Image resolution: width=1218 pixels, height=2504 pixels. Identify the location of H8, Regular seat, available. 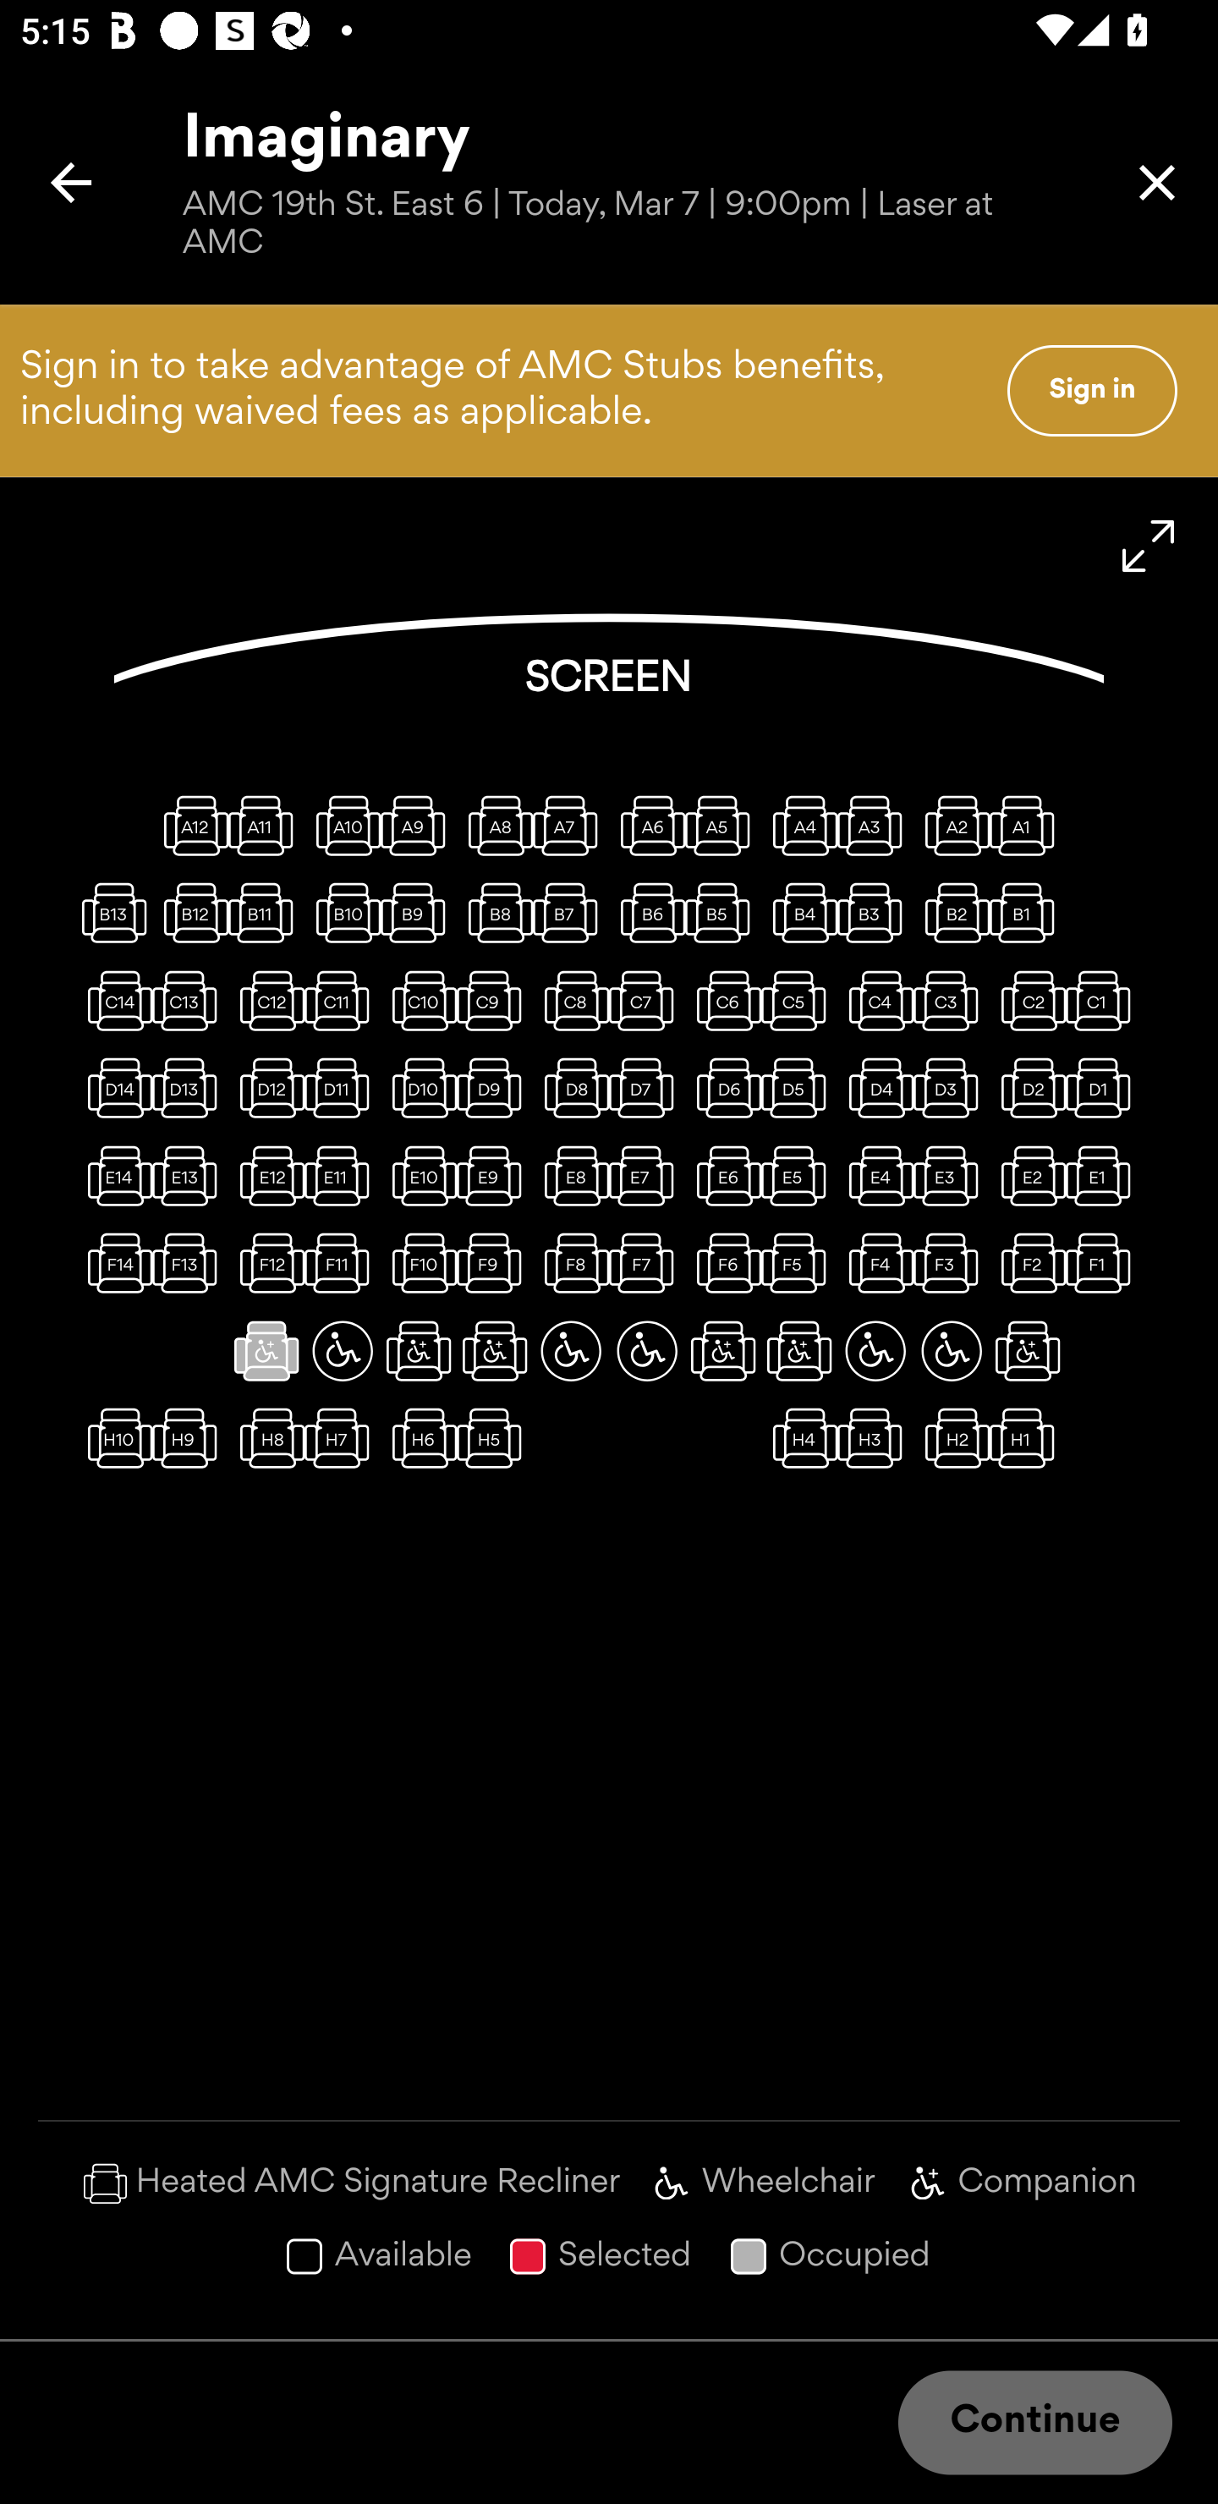
(266, 1438).